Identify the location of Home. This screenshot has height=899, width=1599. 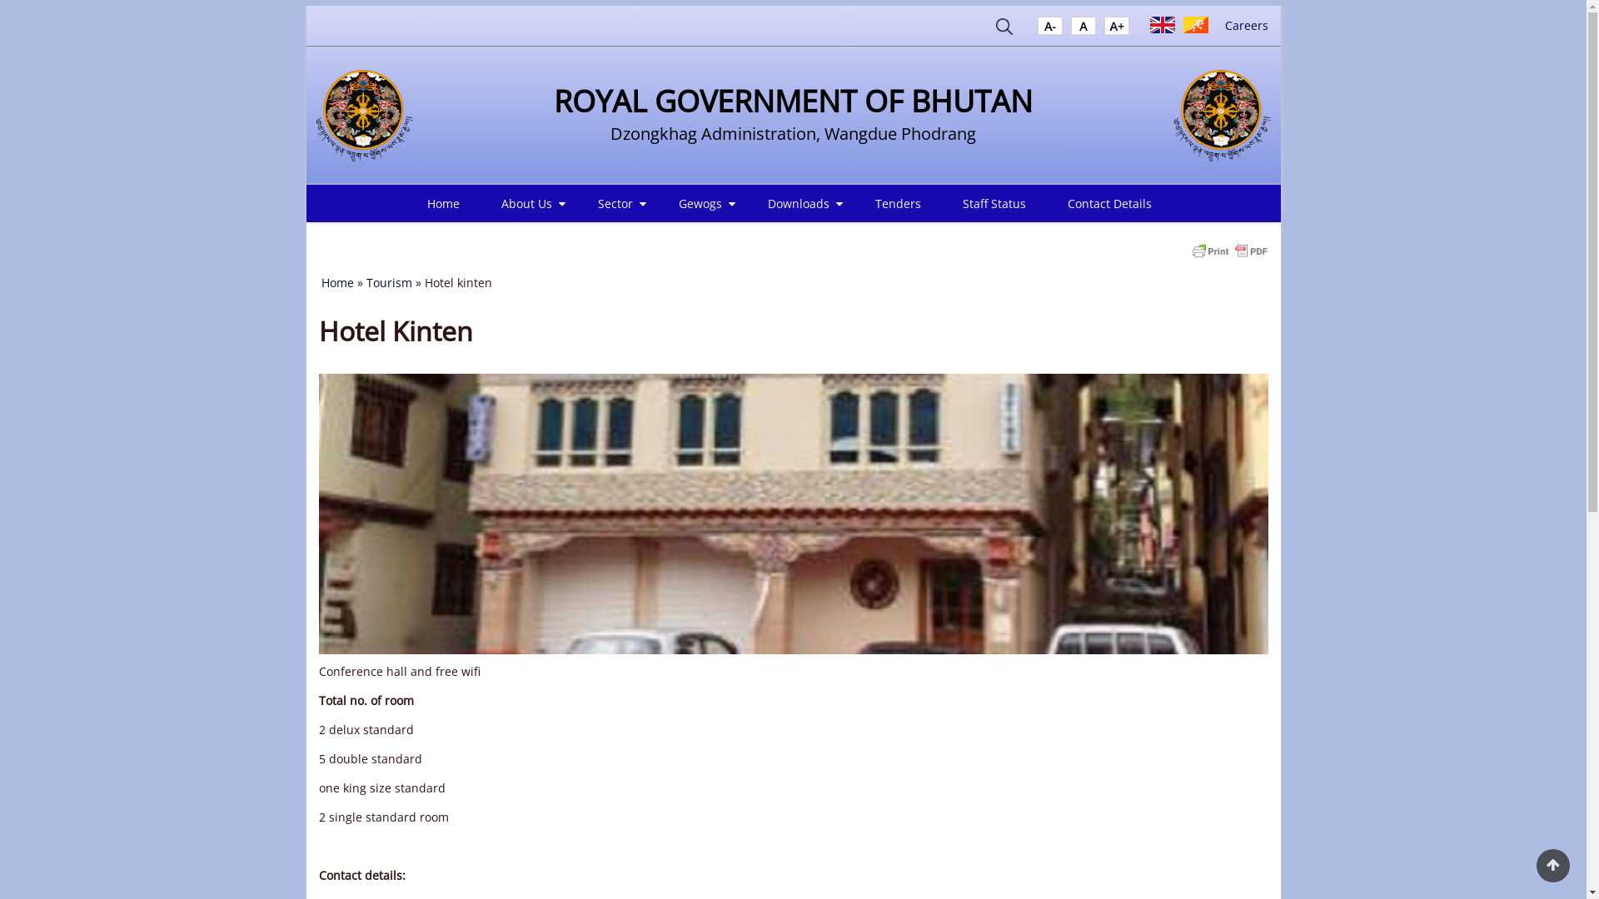
(338, 283).